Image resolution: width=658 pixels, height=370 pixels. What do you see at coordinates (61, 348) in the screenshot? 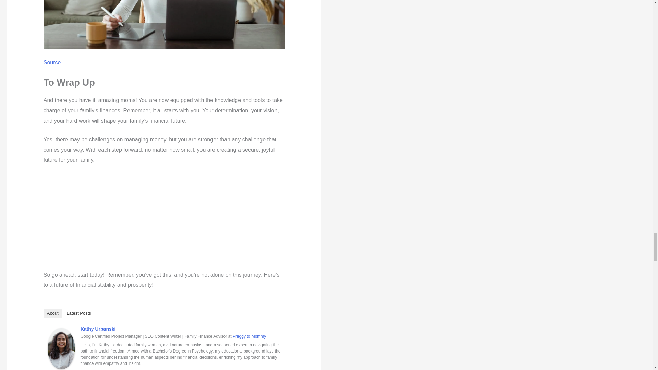
I see `Kathy Urbanski` at bounding box center [61, 348].